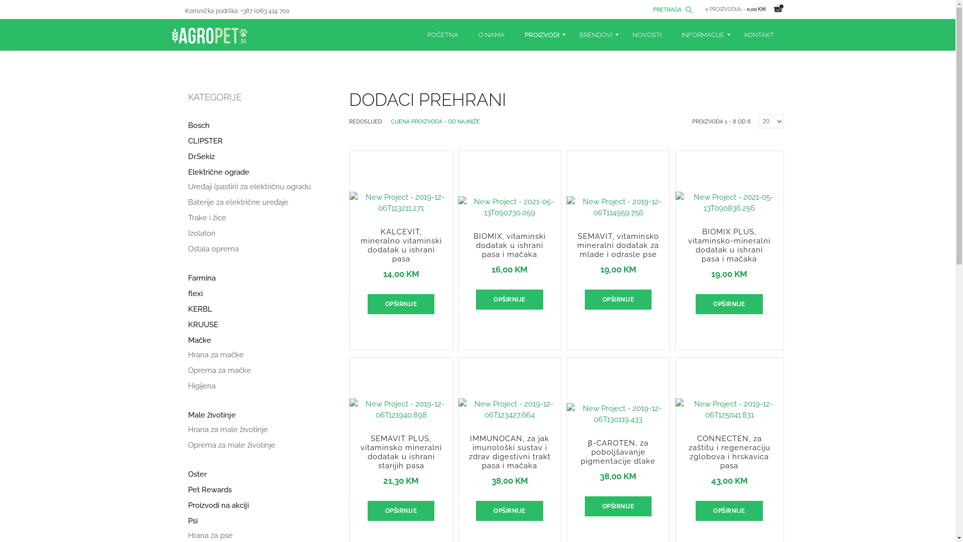  I want to click on KALCEVIT, mineralno vitaminski dodatak u ishrani pasa, so click(401, 245).